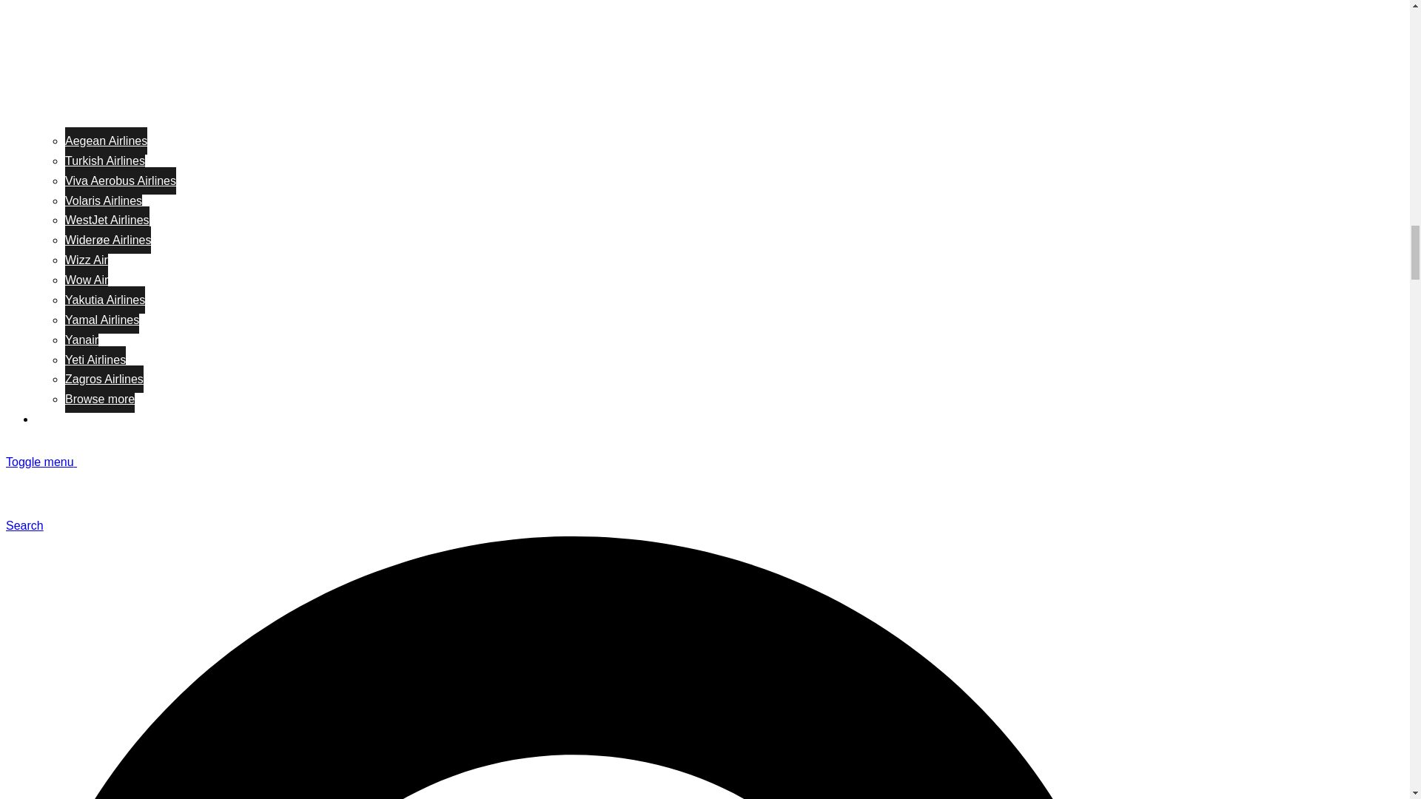 The width and height of the screenshot is (1421, 799). Describe the element at coordinates (47, 462) in the screenshot. I see `Toggle menu` at that location.